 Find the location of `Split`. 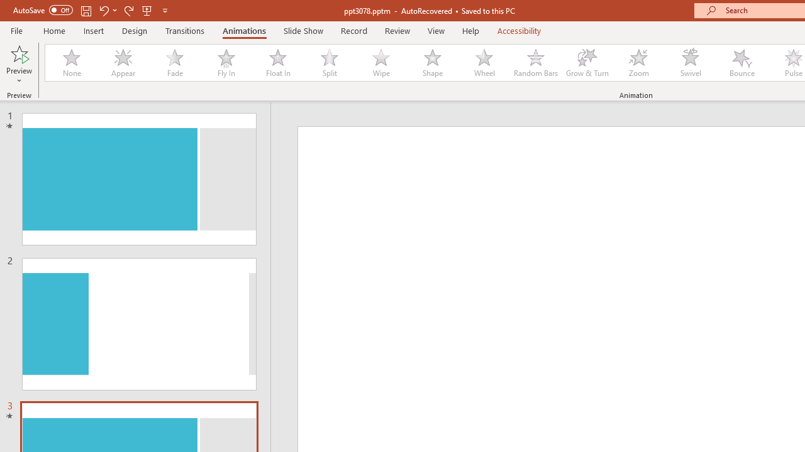

Split is located at coordinates (329, 63).